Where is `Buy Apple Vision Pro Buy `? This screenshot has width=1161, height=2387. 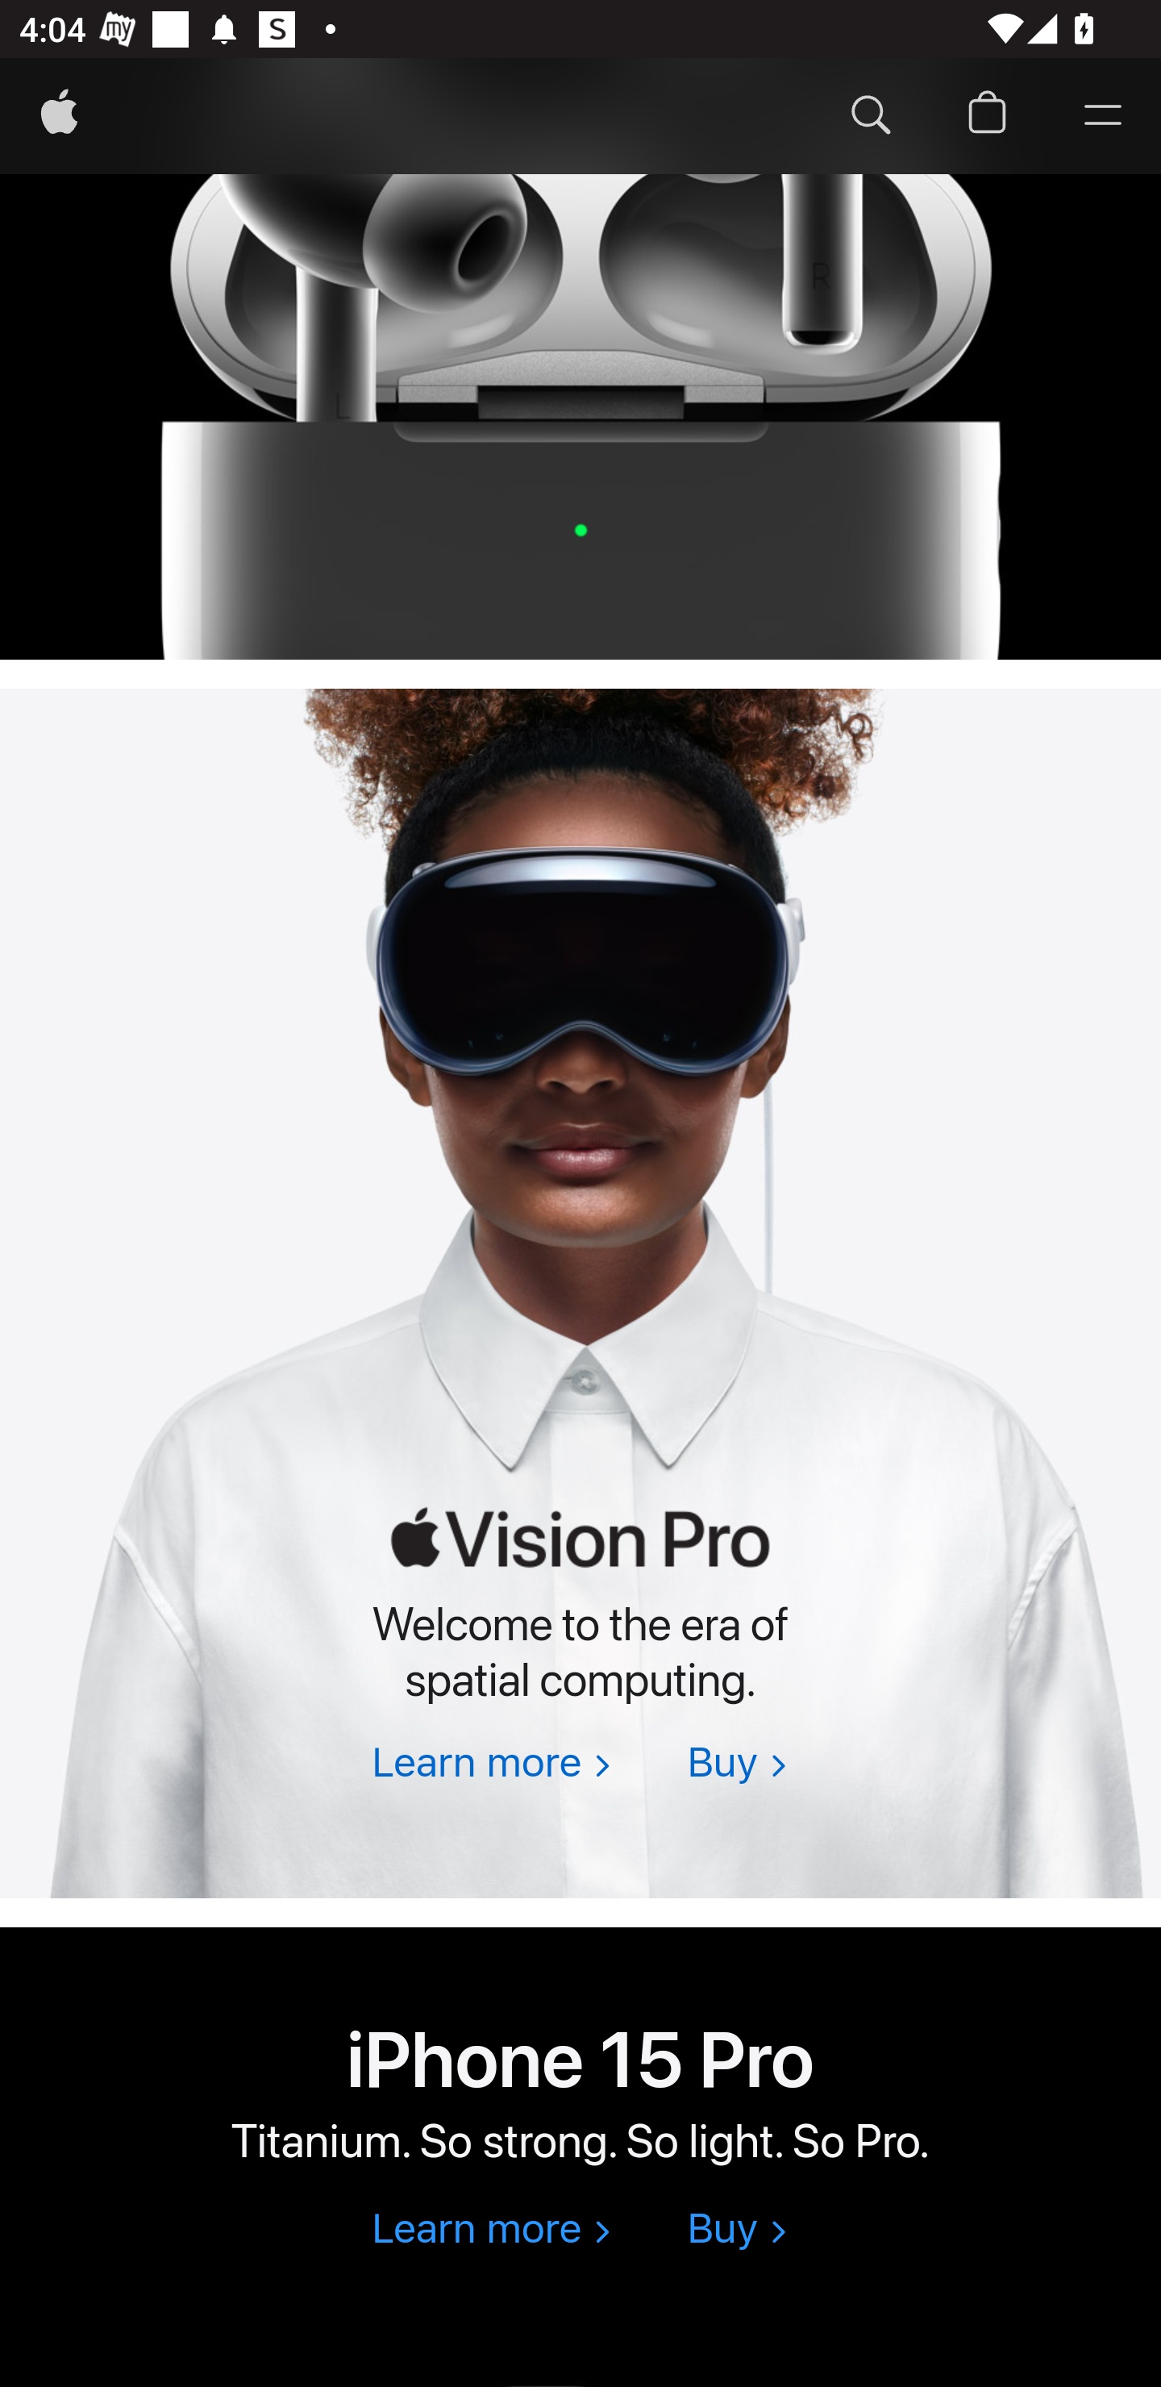 Buy Apple Vision Pro Buy  is located at coordinates (736, 1764).